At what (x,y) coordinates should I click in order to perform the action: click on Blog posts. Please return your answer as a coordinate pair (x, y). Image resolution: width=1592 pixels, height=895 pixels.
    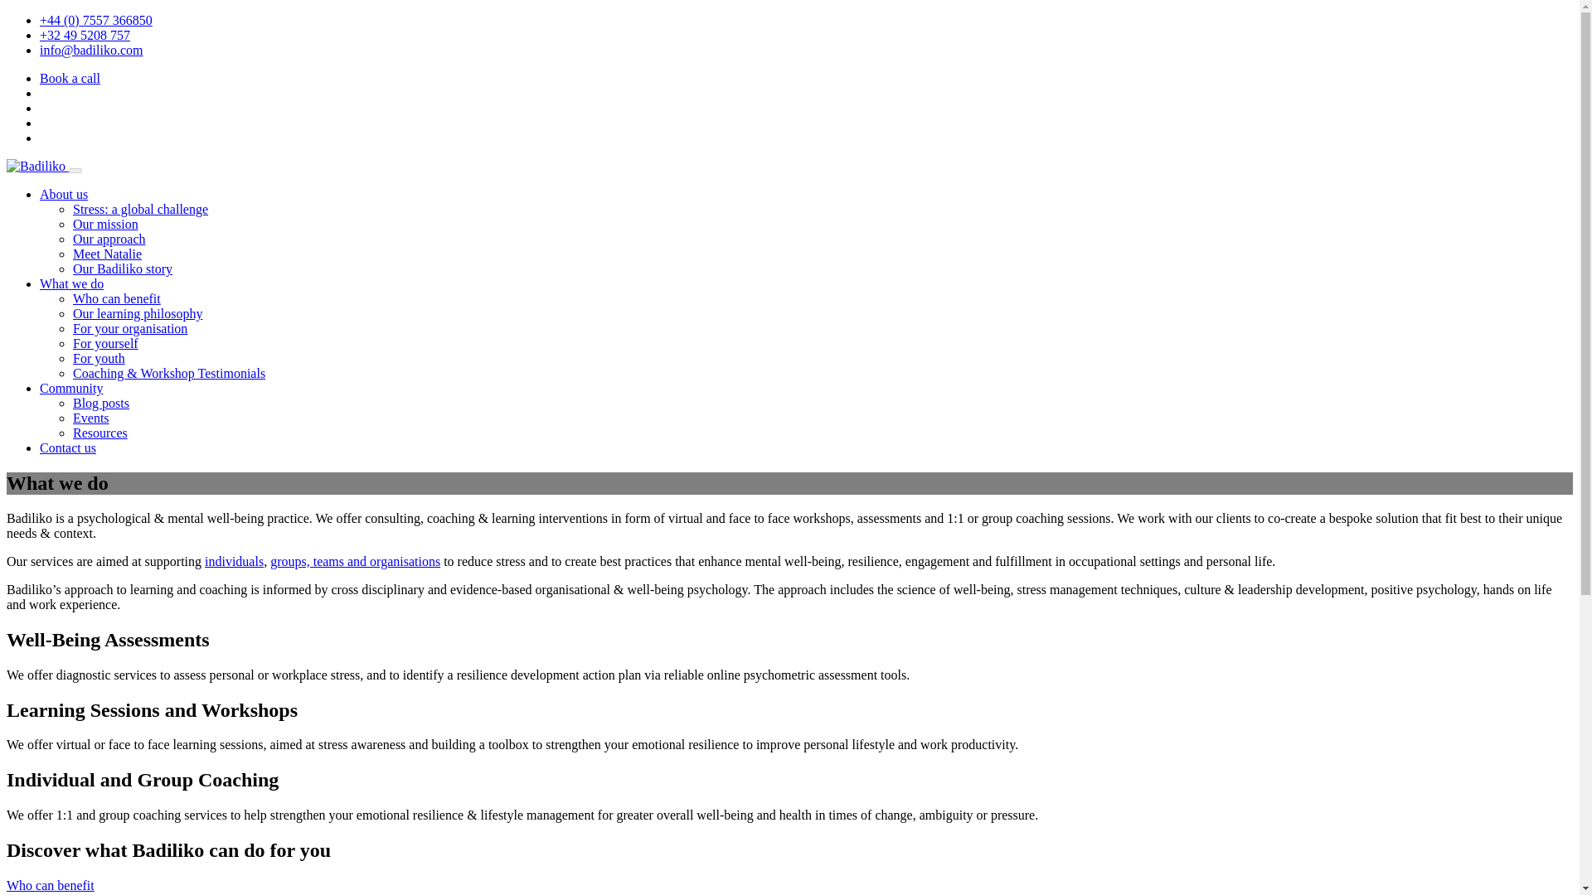
    Looking at the image, I should click on (101, 403).